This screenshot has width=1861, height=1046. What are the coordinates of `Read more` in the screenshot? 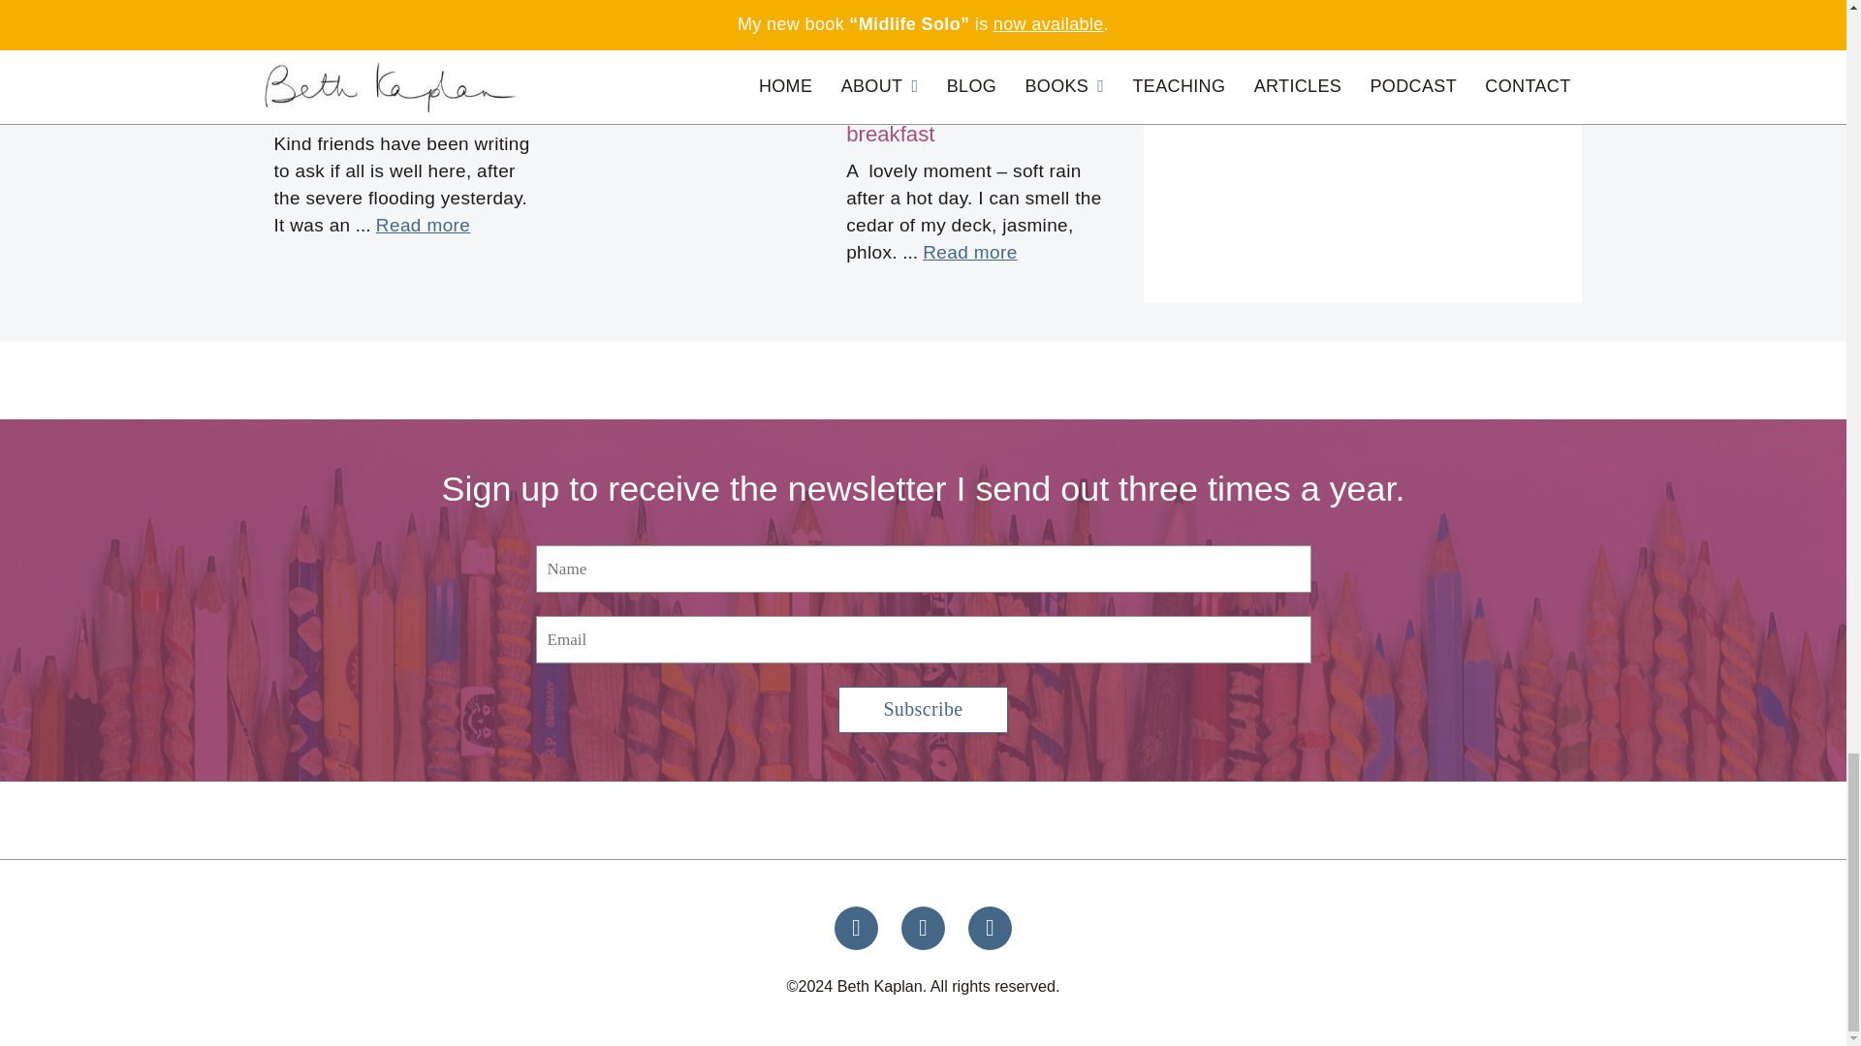 It's located at (757, 33).